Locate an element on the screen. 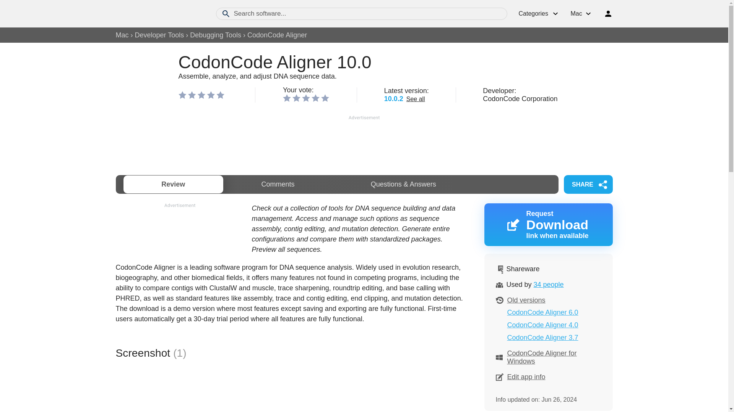 Image resolution: width=734 pixels, height=412 pixels. 1 is located at coordinates (361, 14).